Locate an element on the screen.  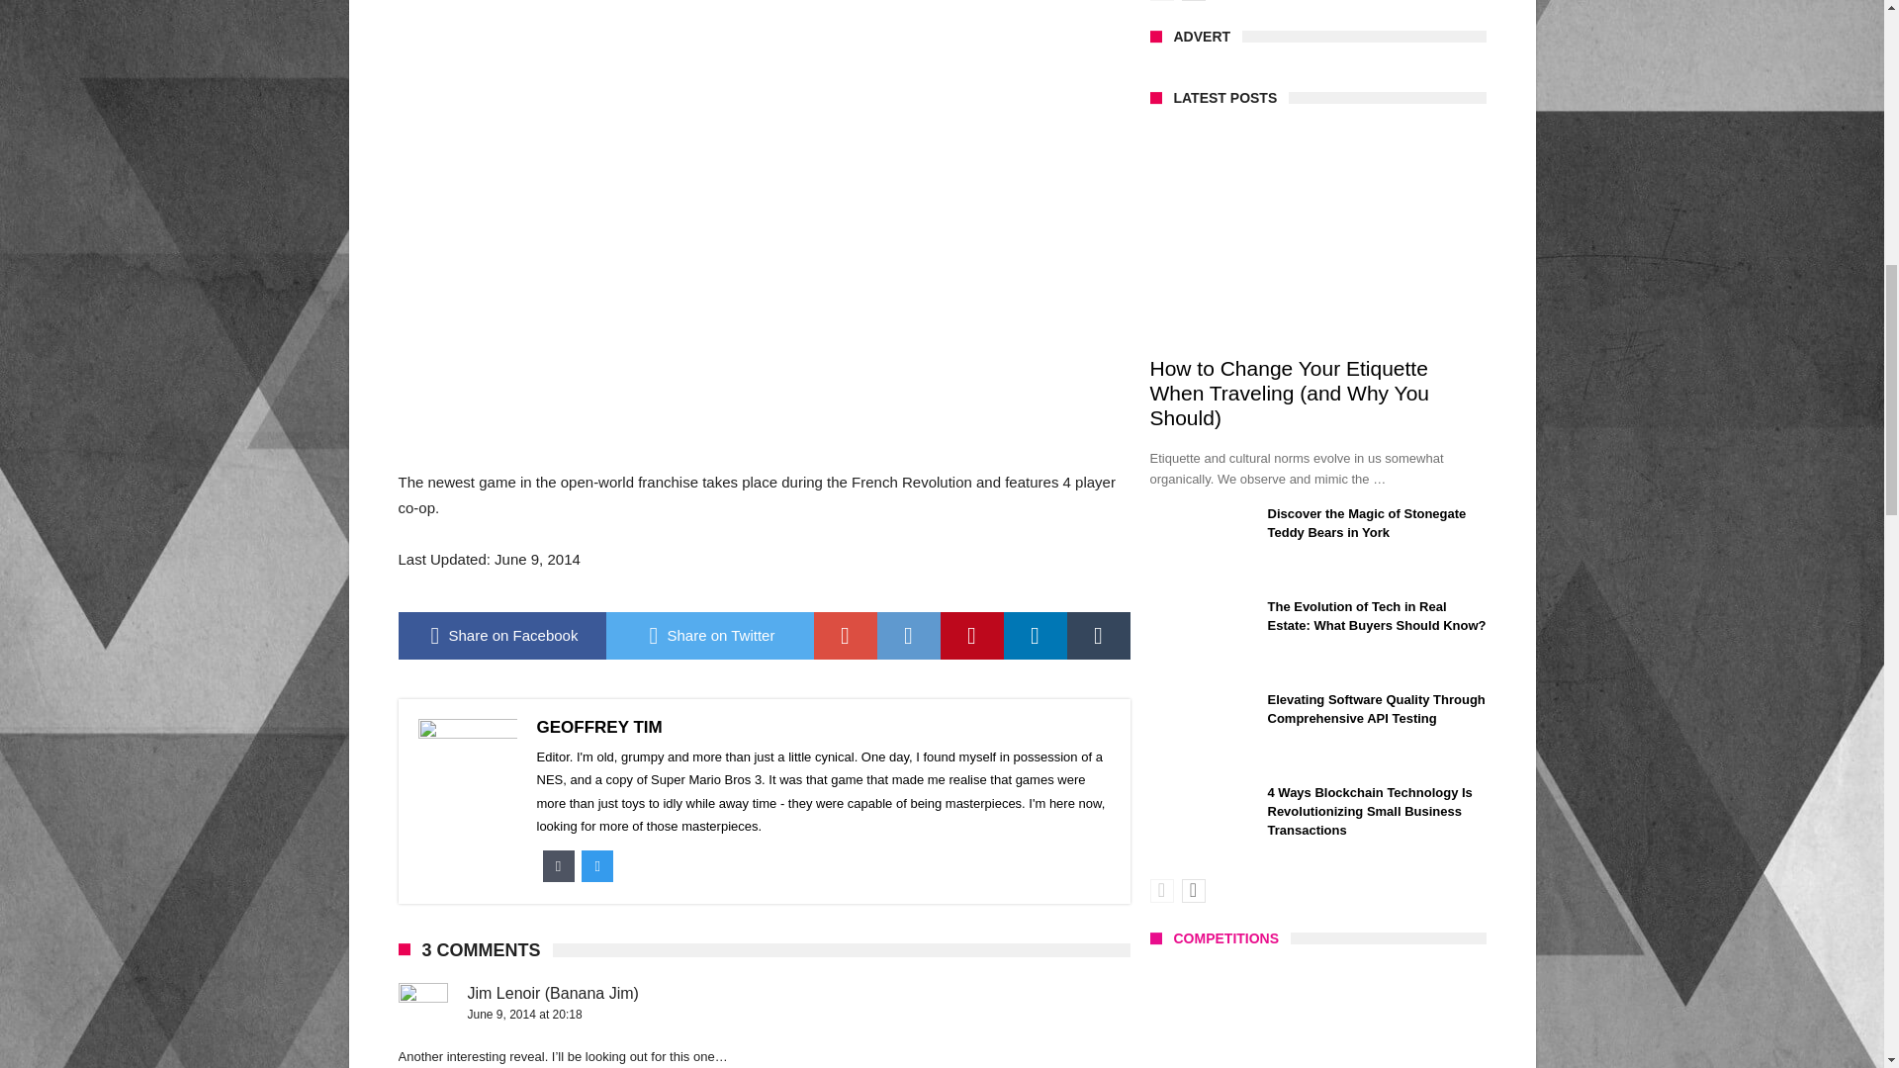
GEOFFREY TIM is located at coordinates (597, 727).